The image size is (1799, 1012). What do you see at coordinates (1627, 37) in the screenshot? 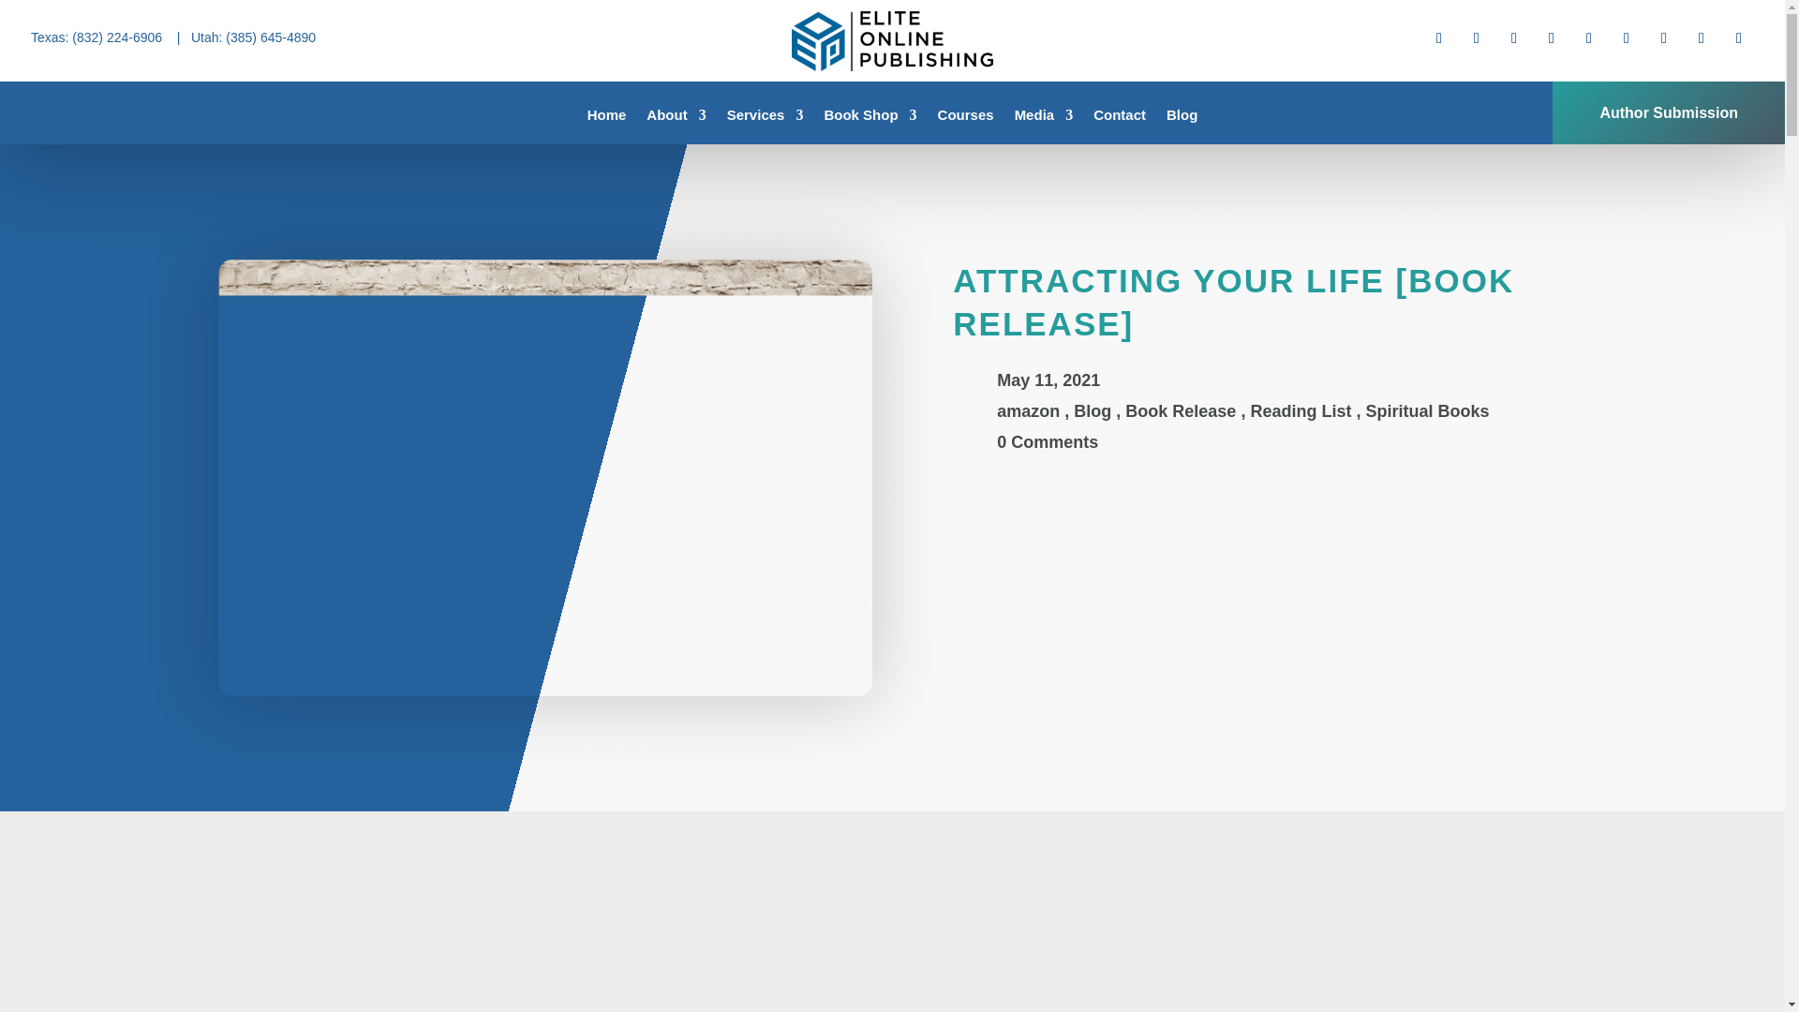
I see `Follow on Youtube` at bounding box center [1627, 37].